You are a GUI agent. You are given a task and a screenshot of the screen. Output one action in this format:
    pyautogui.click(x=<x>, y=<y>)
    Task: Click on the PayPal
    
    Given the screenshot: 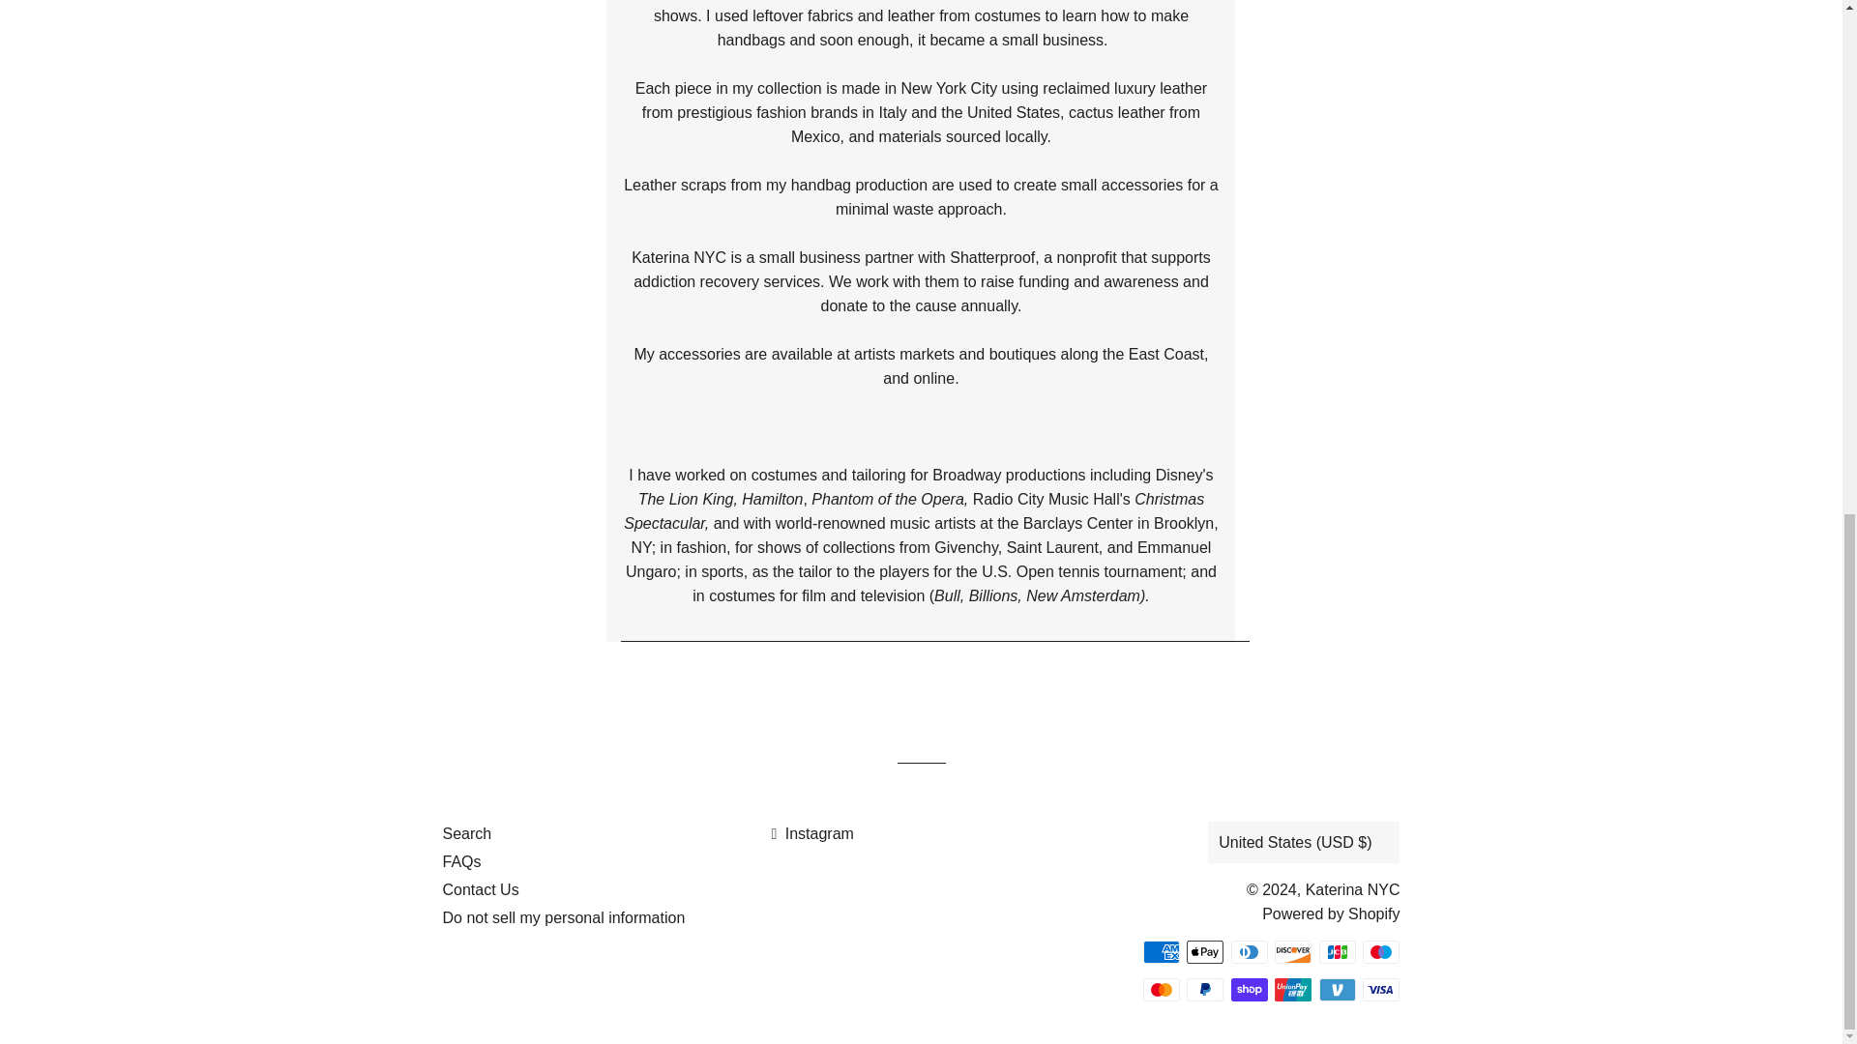 What is the action you would take?
    pyautogui.click(x=1205, y=988)
    